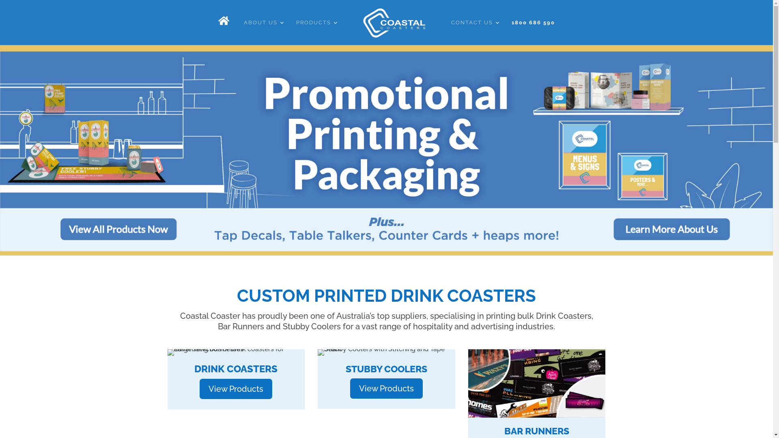  I want to click on ABOUT US, so click(265, 32).